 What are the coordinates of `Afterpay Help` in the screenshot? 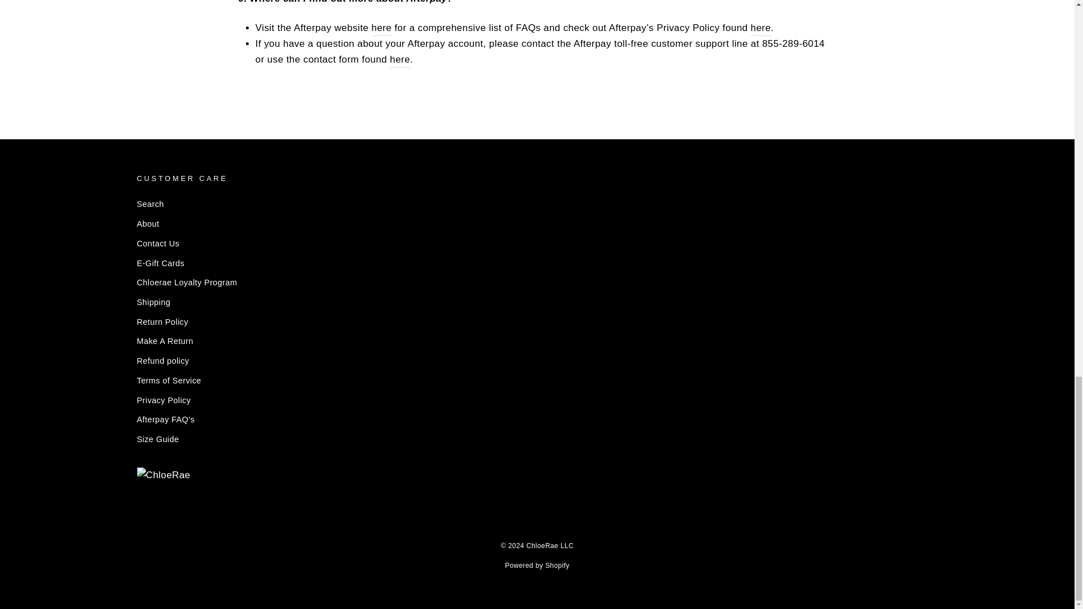 It's located at (400, 59).